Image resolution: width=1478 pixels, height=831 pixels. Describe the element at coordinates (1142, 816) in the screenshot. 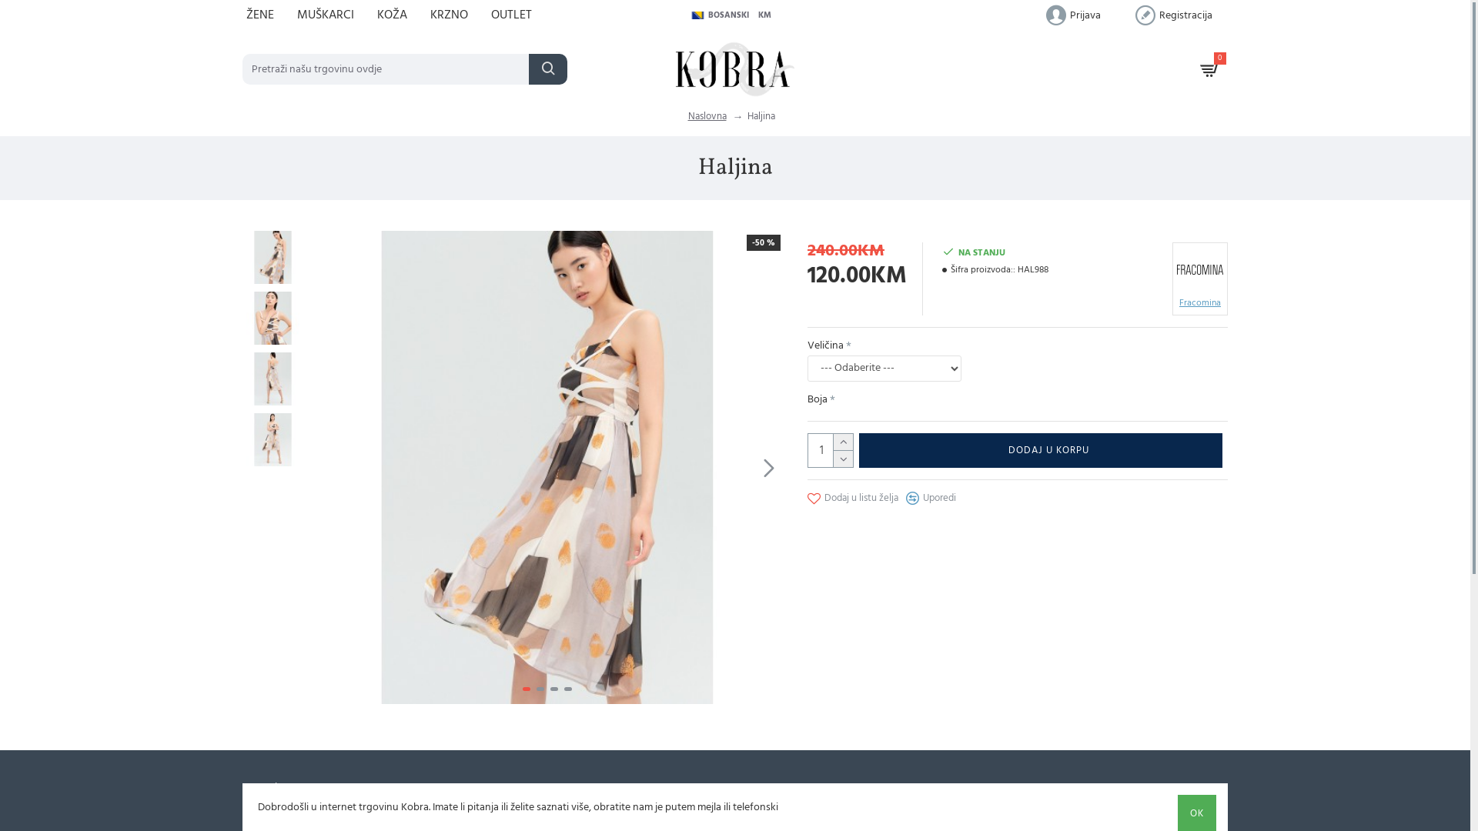

I see `Haljina` at that location.